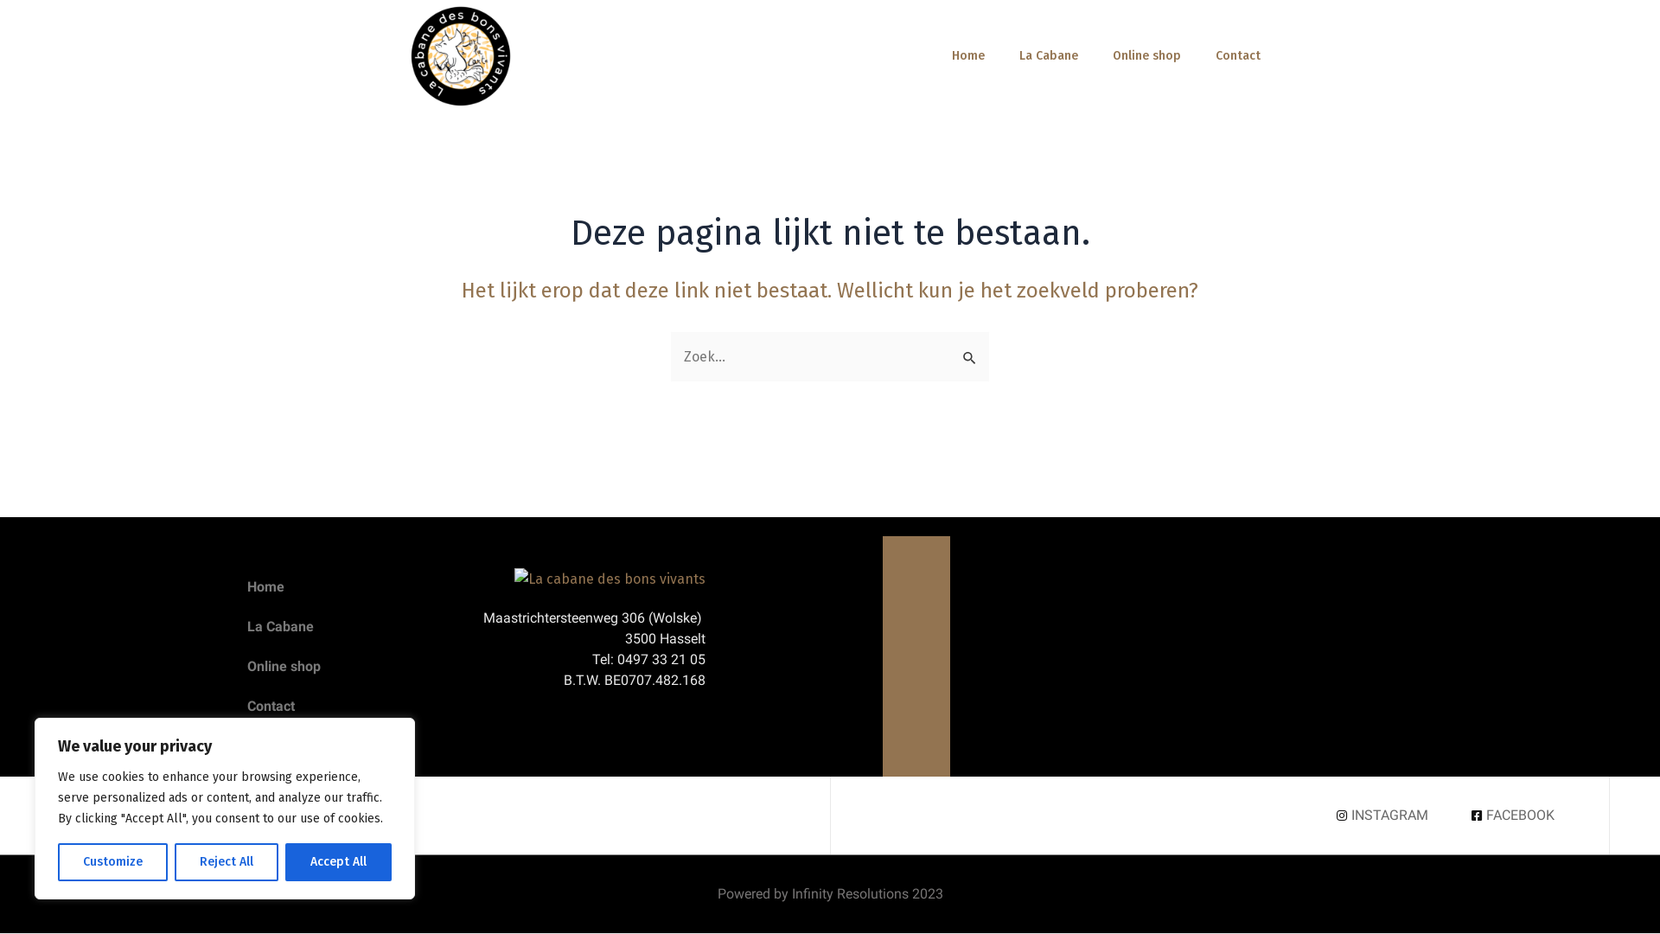  I want to click on Home, so click(968, 56).